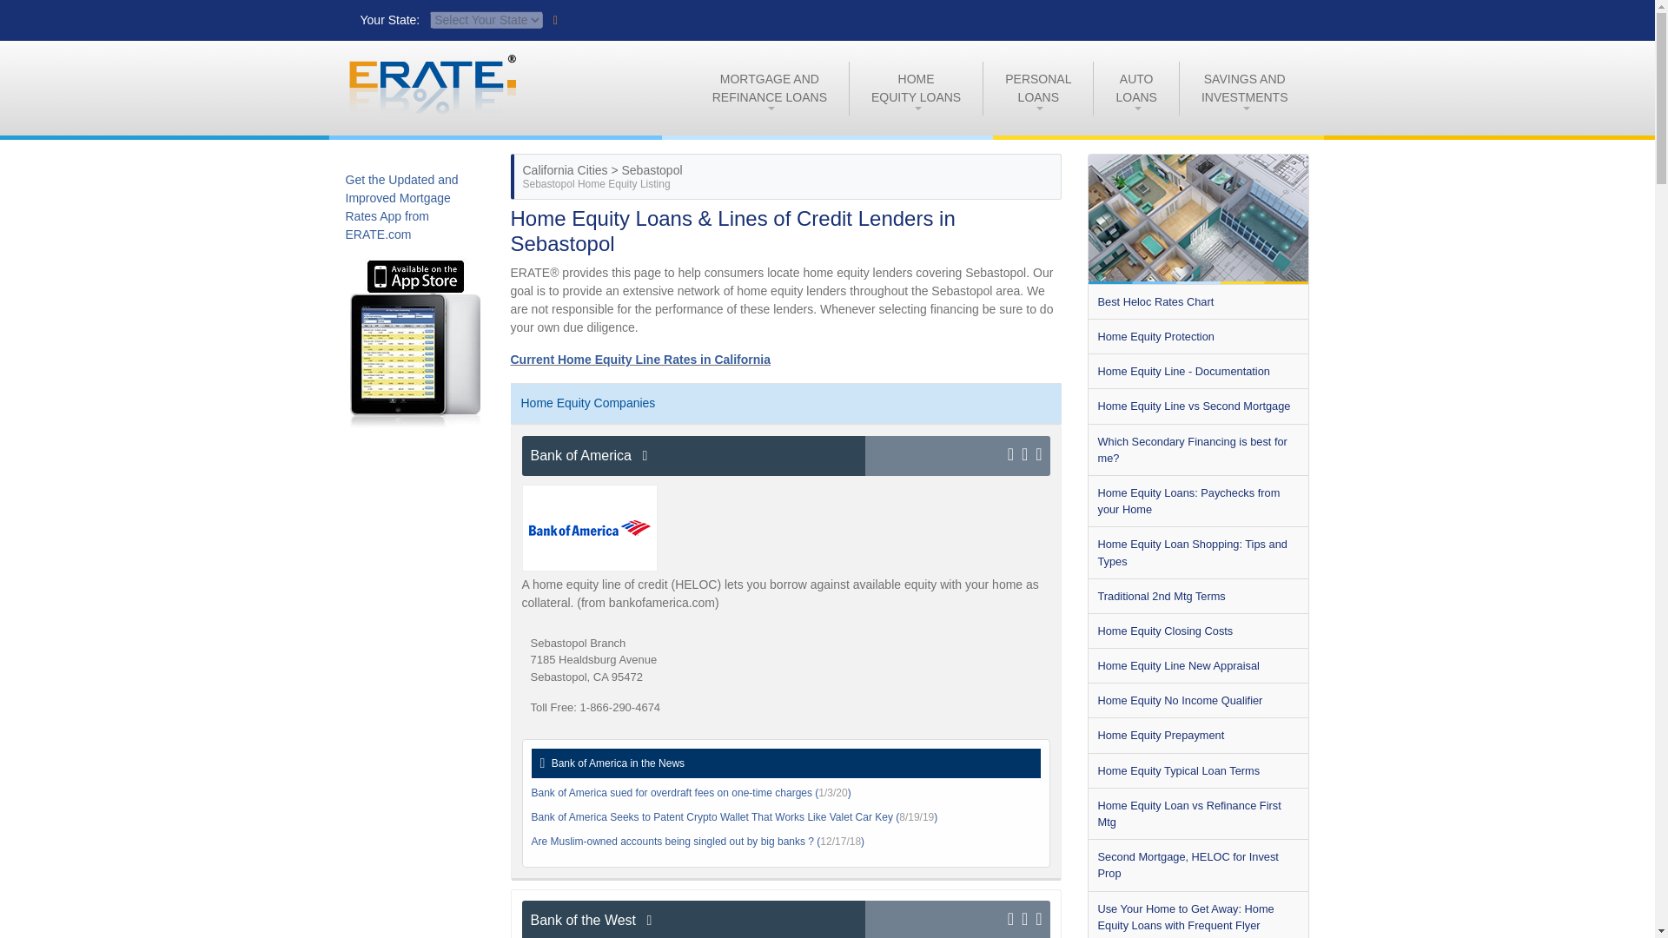 The height and width of the screenshot is (938, 1668). Describe the element at coordinates (693, 919) in the screenshot. I see `Bank of the West` at that location.